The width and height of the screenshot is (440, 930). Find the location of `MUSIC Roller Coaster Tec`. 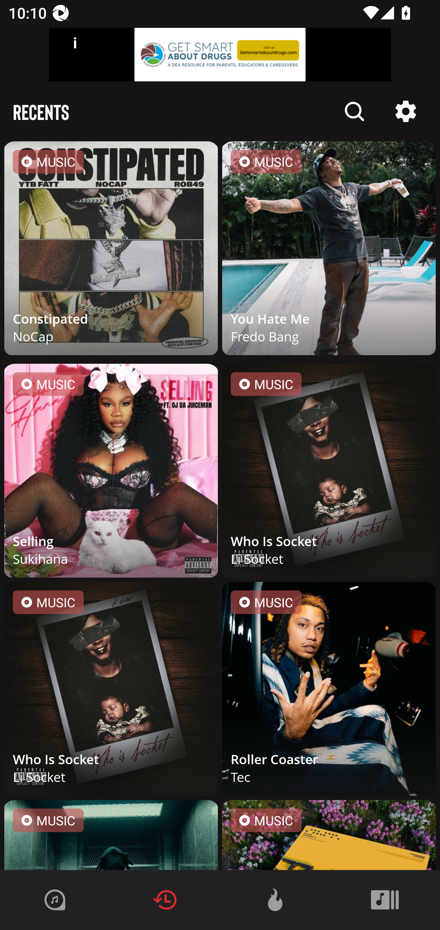

MUSIC Roller Coaster Tec is located at coordinates (329, 691).